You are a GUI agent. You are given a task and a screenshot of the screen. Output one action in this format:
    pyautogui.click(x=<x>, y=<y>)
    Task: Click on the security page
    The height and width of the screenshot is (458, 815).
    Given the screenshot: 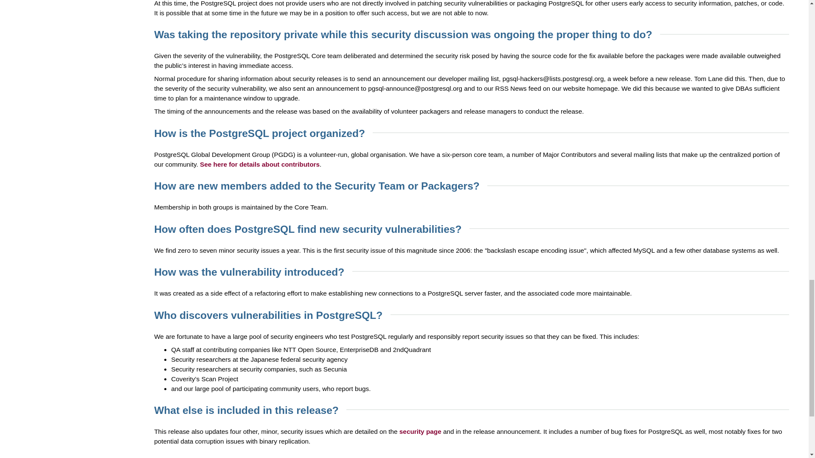 What is the action you would take?
    pyautogui.click(x=420, y=431)
    